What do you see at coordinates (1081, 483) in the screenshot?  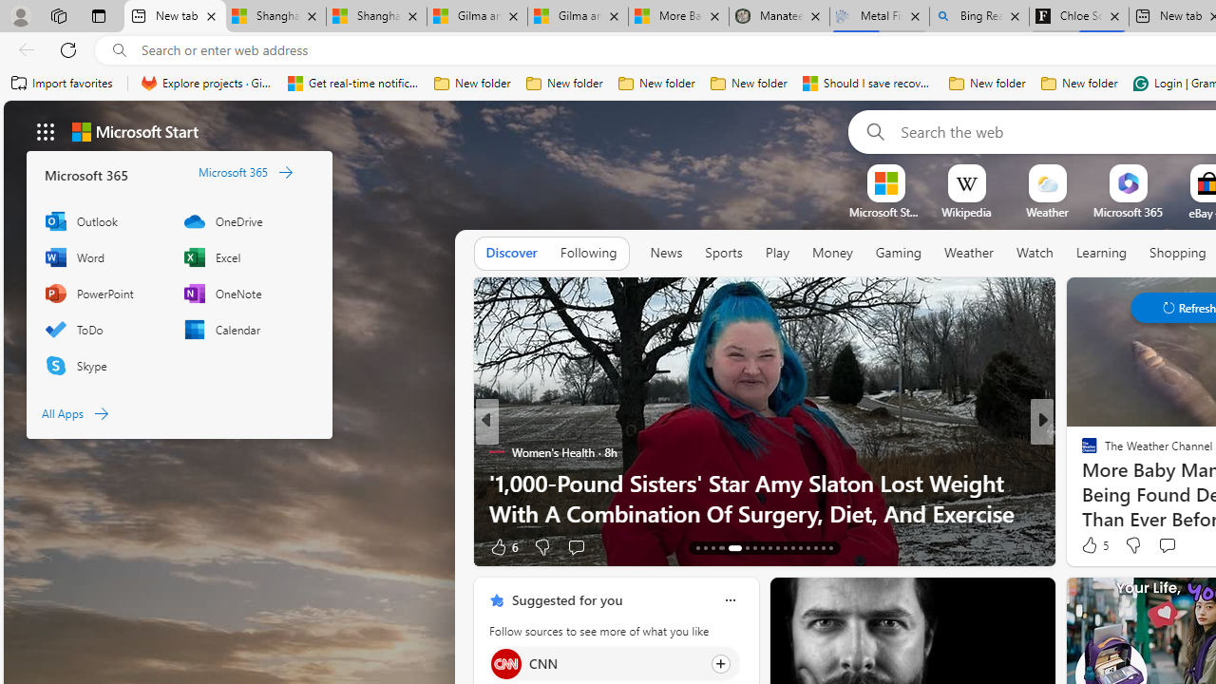 I see `Yumophile` at bounding box center [1081, 483].